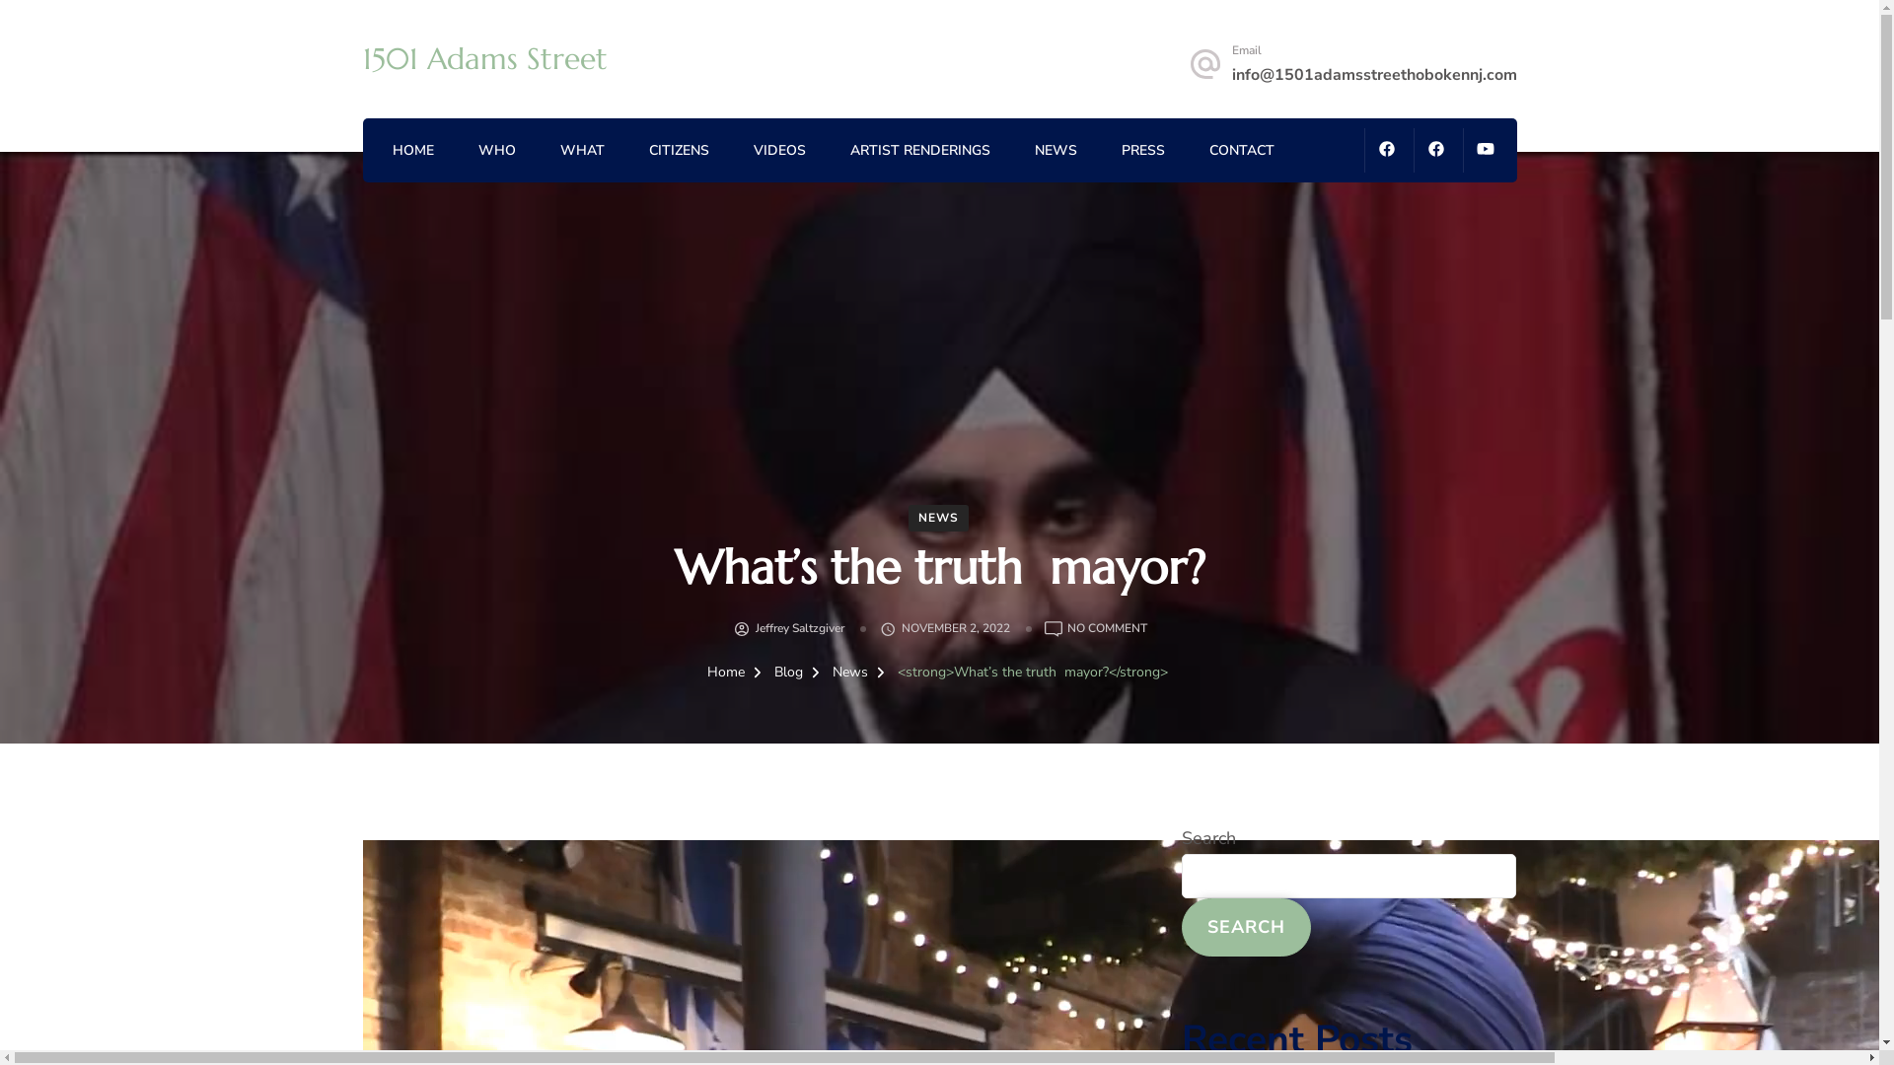  What do you see at coordinates (582, 152) in the screenshot?
I see `WHAT` at bounding box center [582, 152].